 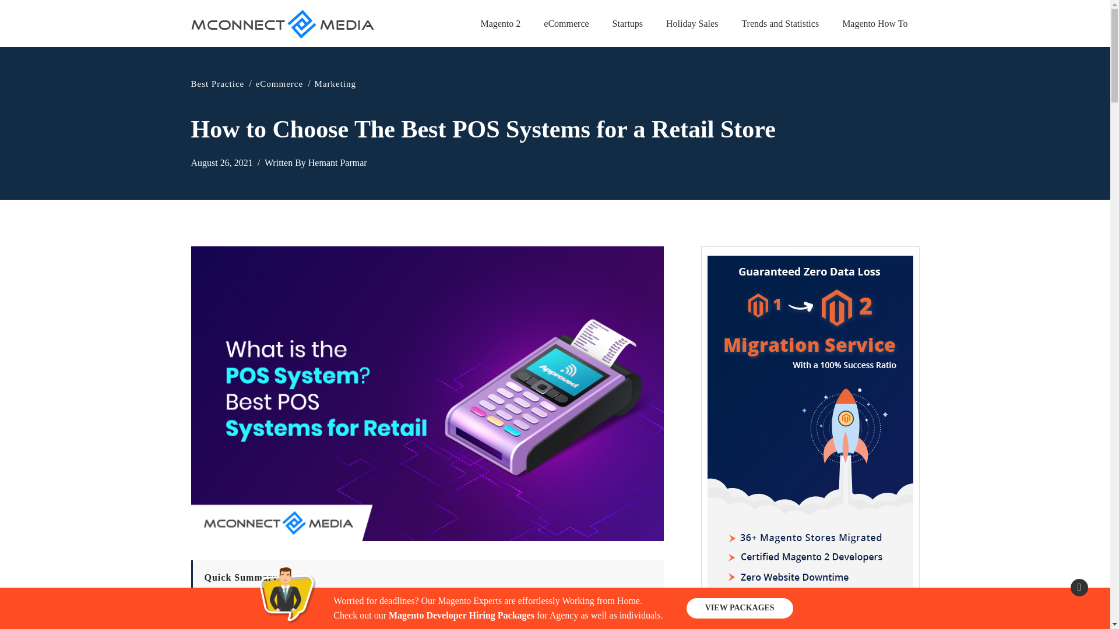 I want to click on Startups, so click(x=628, y=23).